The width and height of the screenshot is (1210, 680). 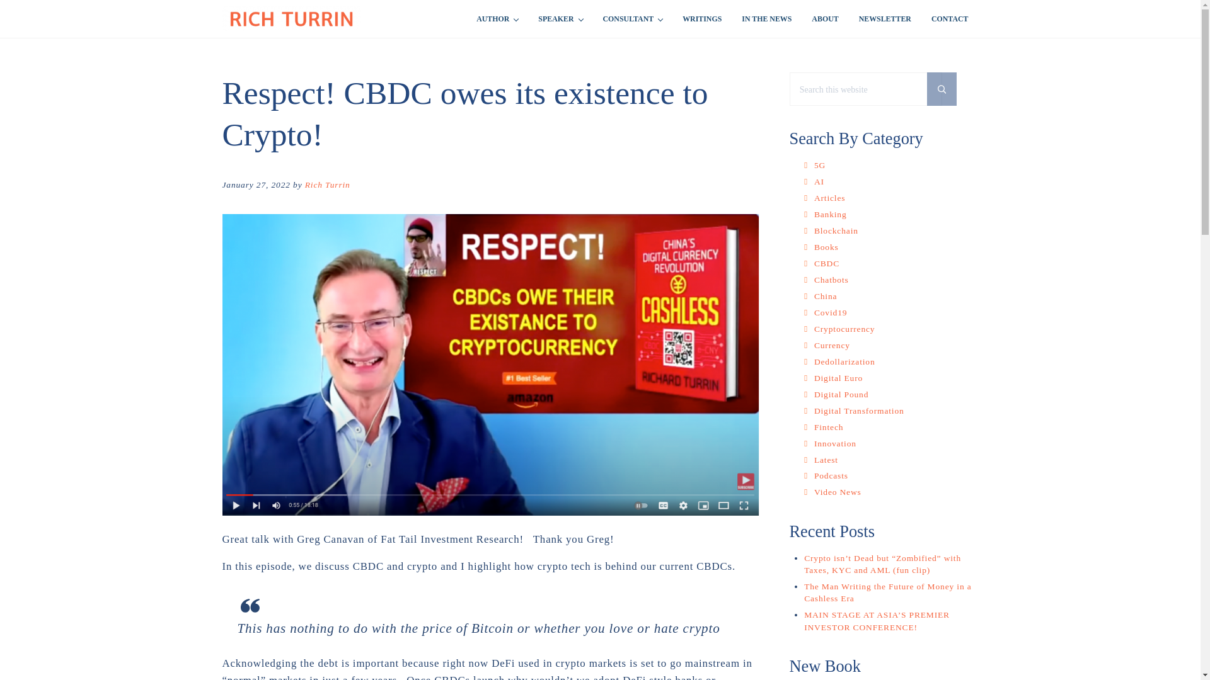 What do you see at coordinates (831, 312) in the screenshot?
I see `Covid19` at bounding box center [831, 312].